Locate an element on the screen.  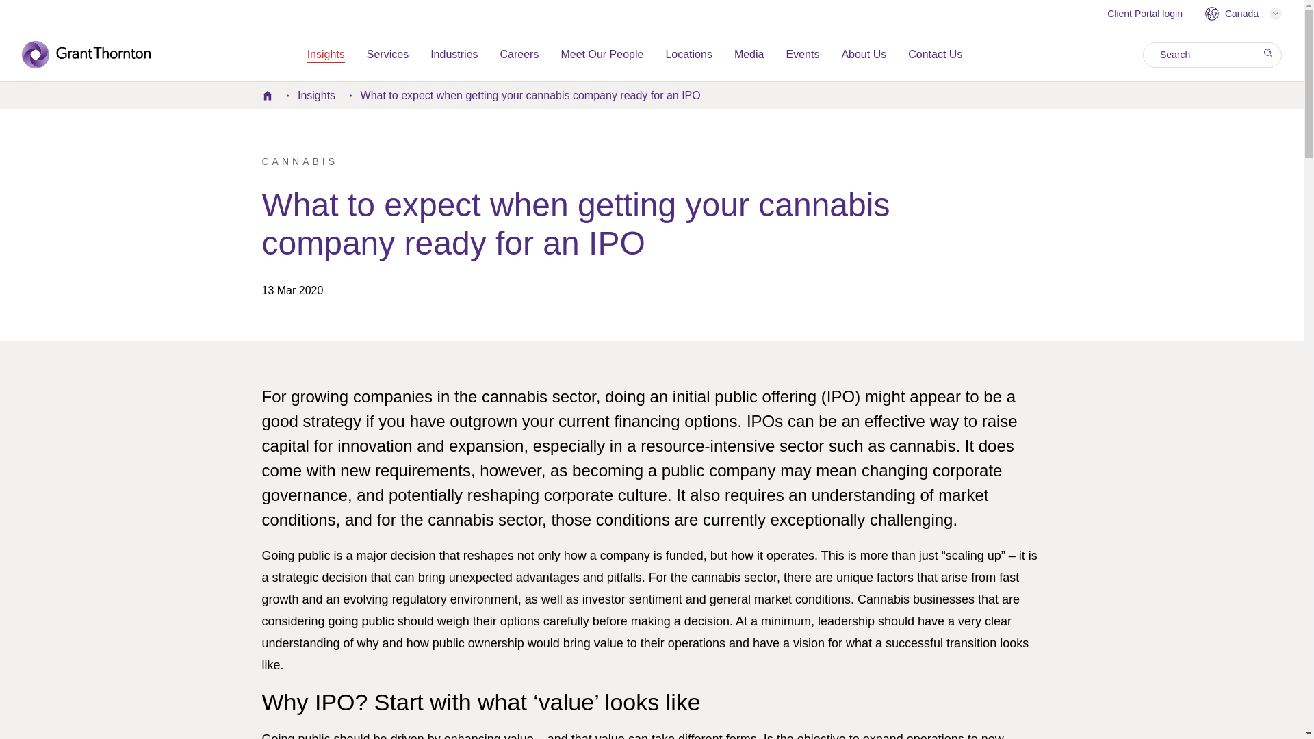
Industries is located at coordinates (454, 55).